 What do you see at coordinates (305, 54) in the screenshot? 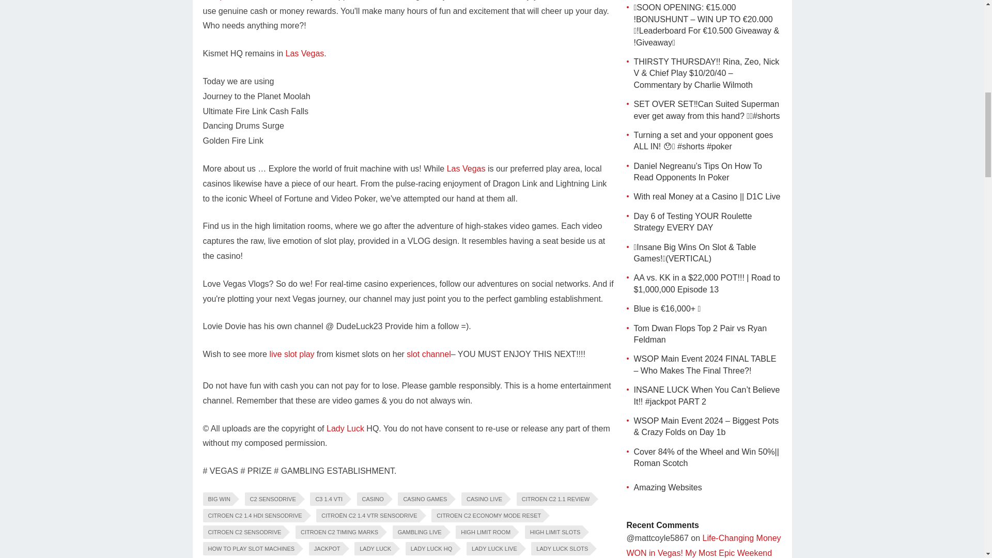
I see `Las Vegas` at bounding box center [305, 54].